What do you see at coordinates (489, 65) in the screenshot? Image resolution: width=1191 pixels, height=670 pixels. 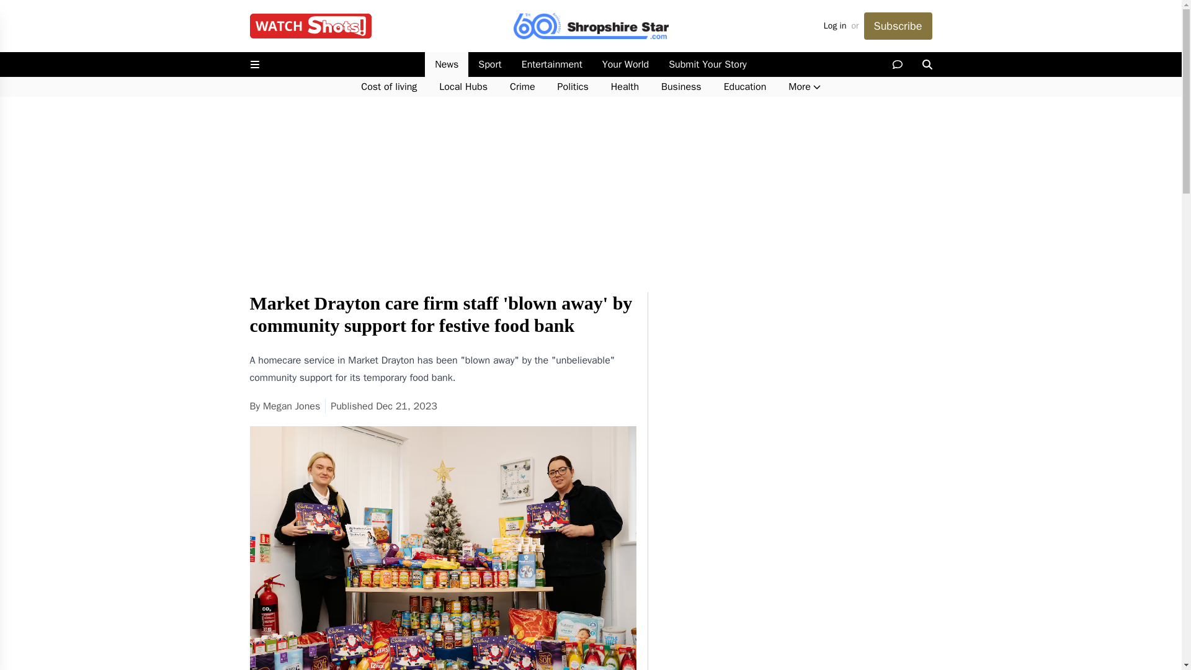 I see `Sport` at bounding box center [489, 65].